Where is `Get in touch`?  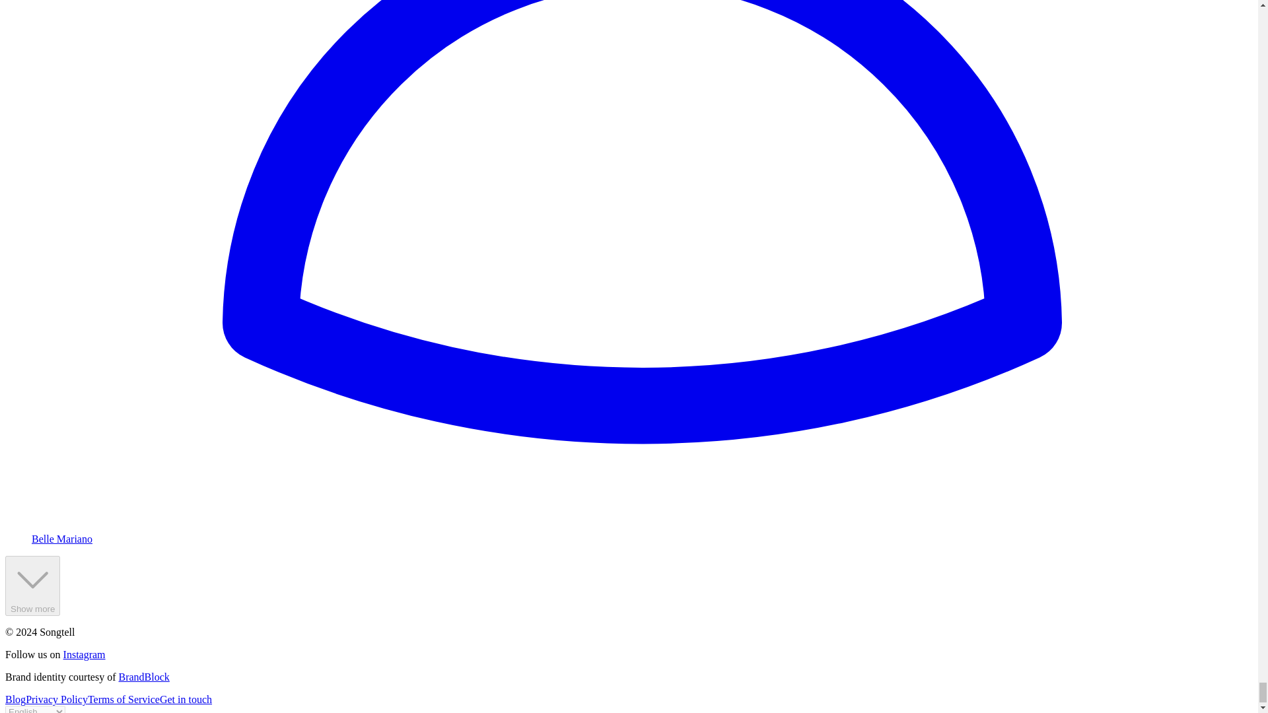
Get in touch is located at coordinates (185, 699).